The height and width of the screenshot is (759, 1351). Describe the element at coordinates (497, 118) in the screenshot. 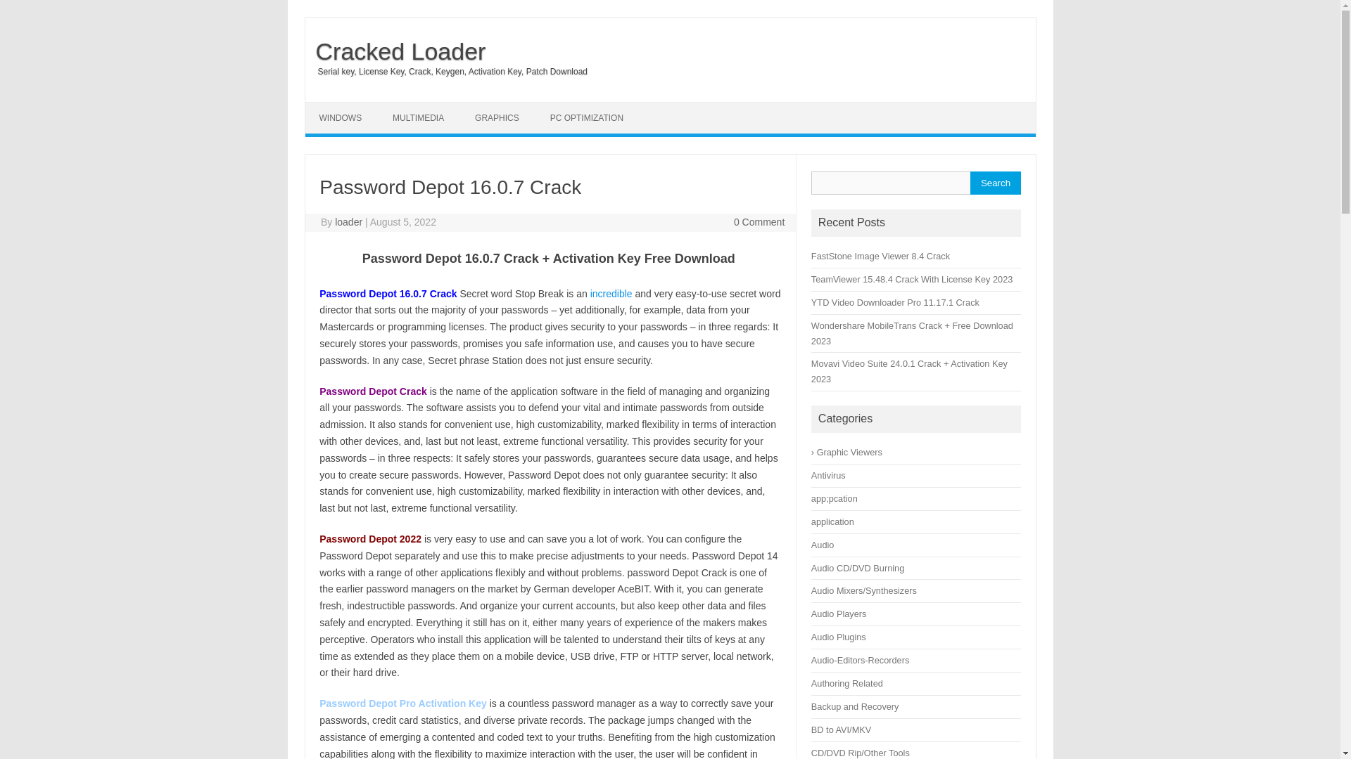

I see `GRAPHICS` at that location.